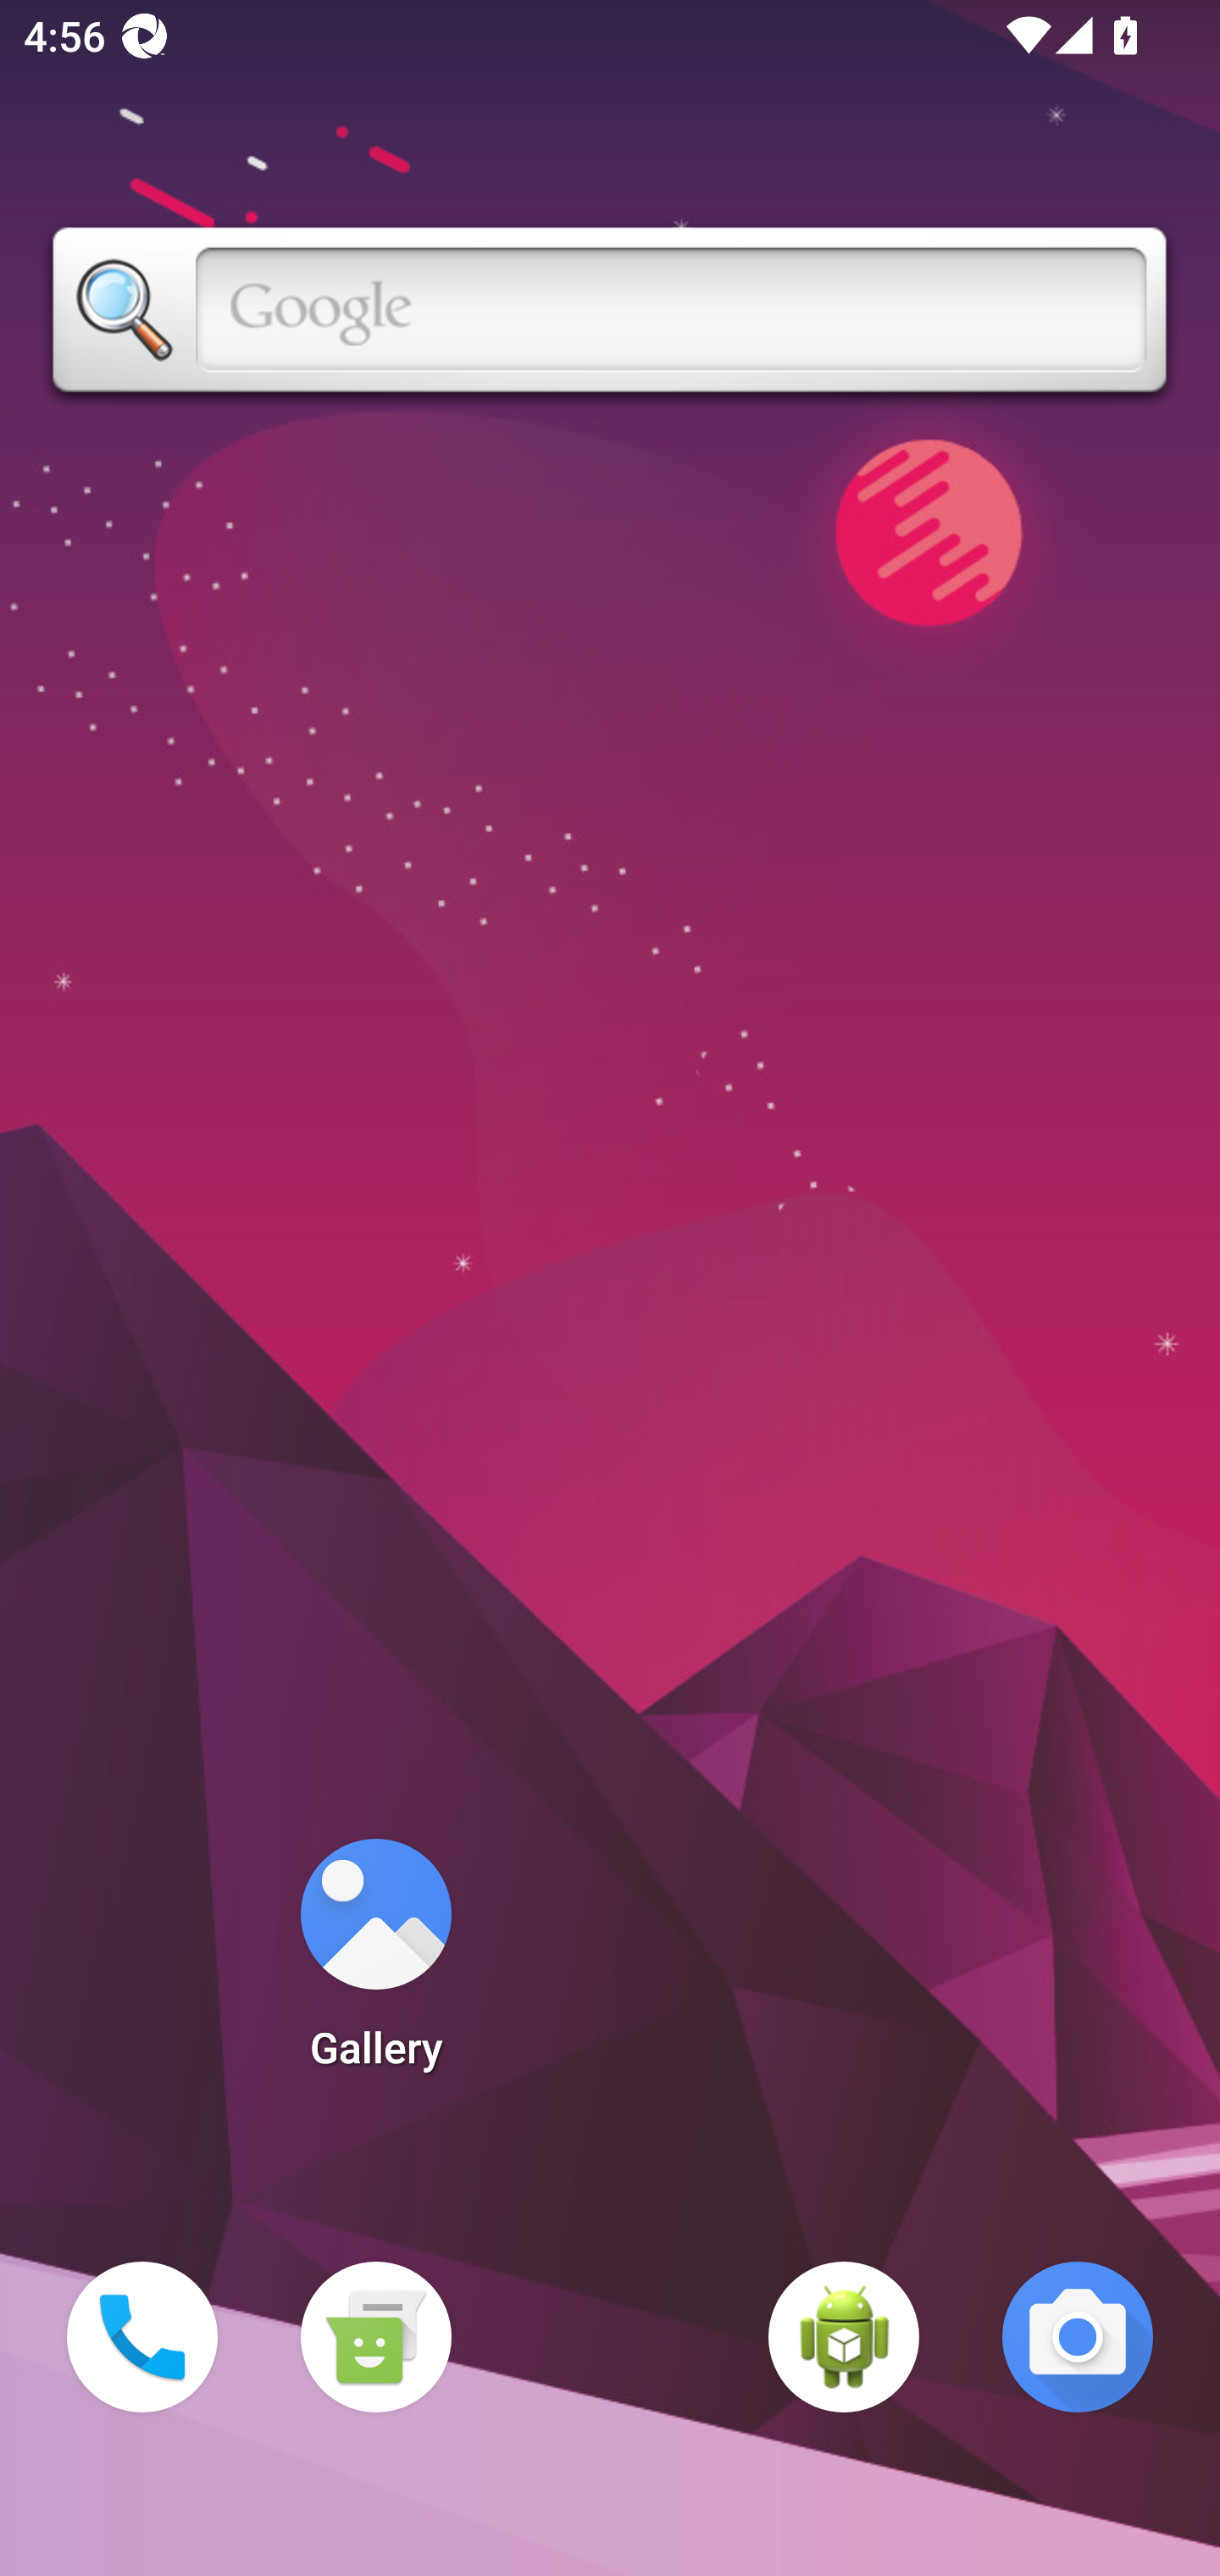  Describe the element at coordinates (1078, 2337) in the screenshot. I see `Camera` at that location.